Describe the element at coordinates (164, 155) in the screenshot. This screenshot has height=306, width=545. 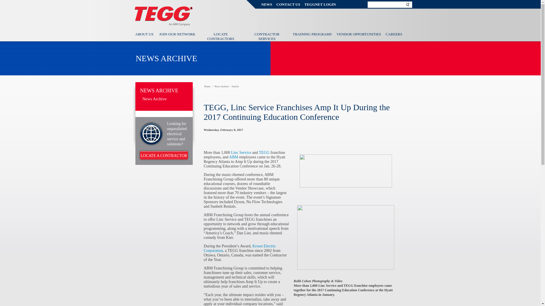
I see `LOCATE A CONTRACTOR` at that location.